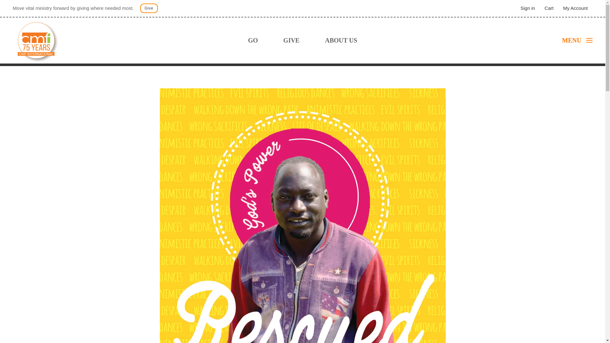 The width and height of the screenshot is (610, 343). Describe the element at coordinates (341, 40) in the screenshot. I see `ABOUT US` at that location.